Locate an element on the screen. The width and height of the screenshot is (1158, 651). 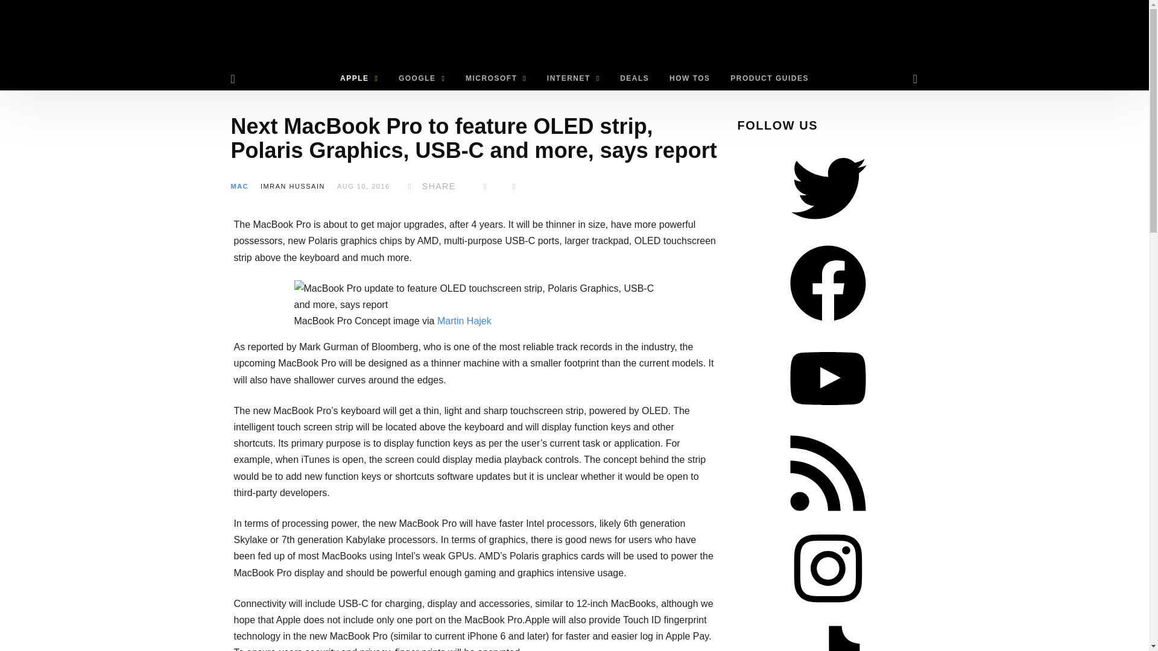
MAC is located at coordinates (239, 186).